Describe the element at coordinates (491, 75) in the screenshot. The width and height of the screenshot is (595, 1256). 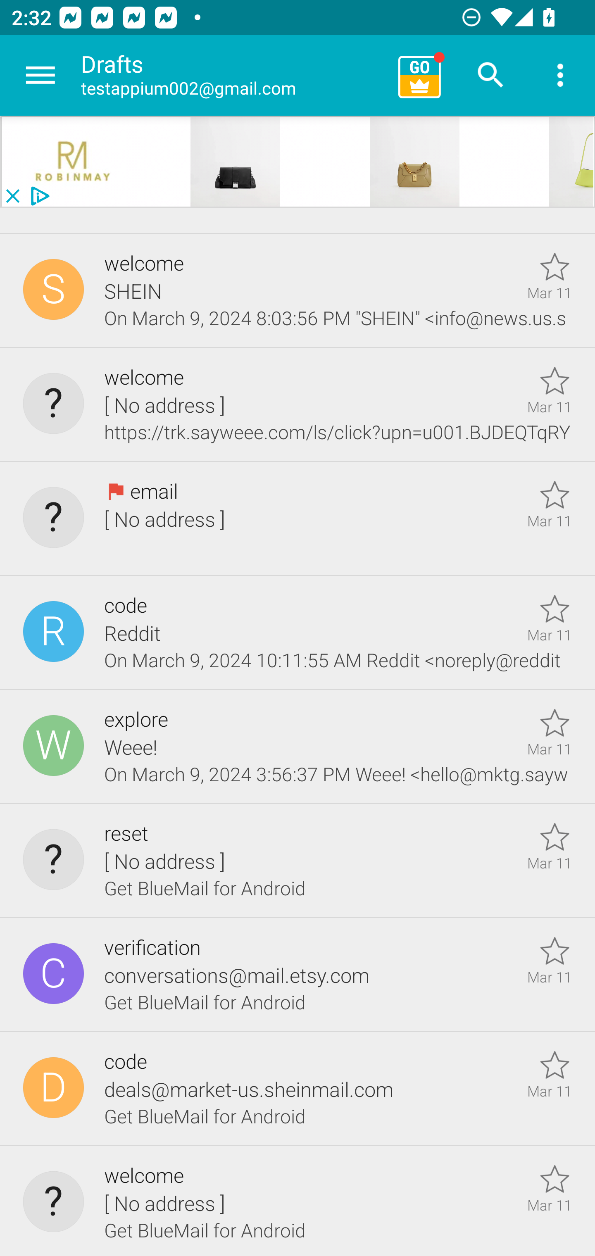
I see `Search` at that location.